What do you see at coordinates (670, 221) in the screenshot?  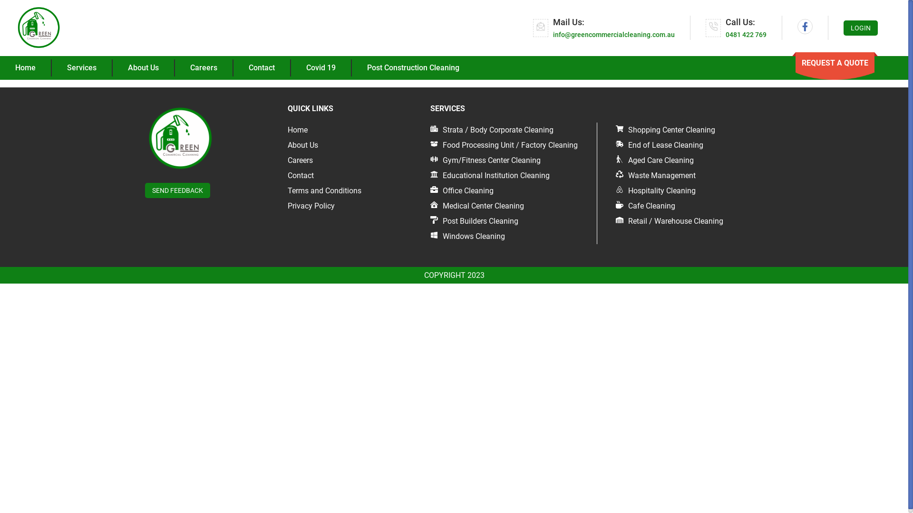 I see `Retail / Warehouse Cleaning` at bounding box center [670, 221].